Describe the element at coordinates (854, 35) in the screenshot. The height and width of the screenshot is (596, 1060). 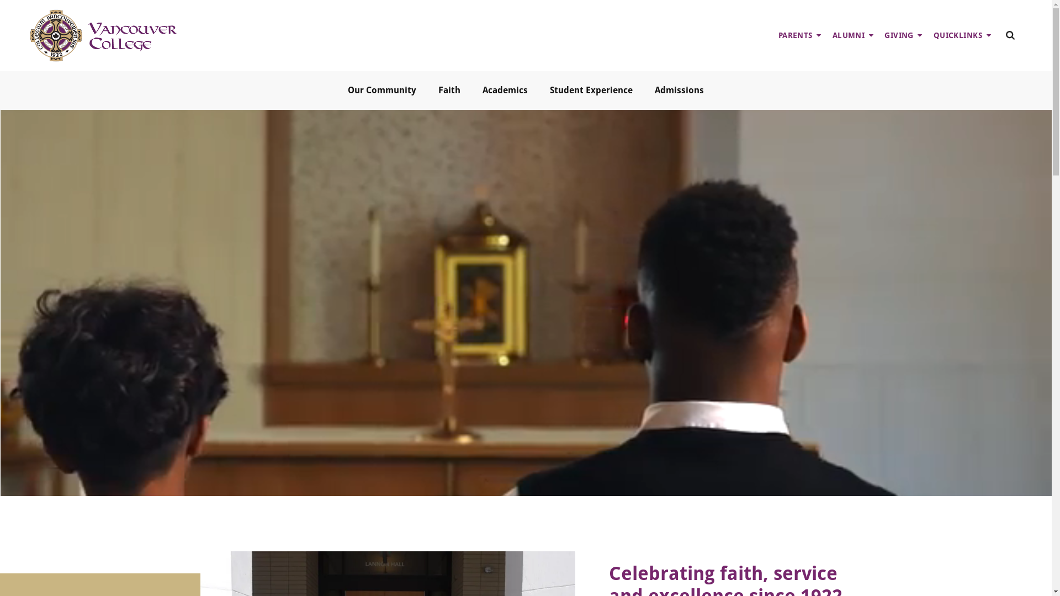
I see `ALUMNI` at that location.